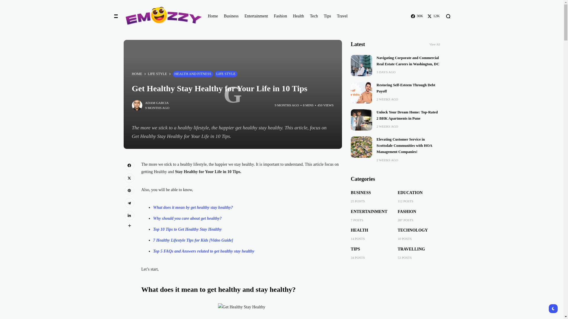  Describe the element at coordinates (188, 219) in the screenshot. I see `Why should you care about get healthy?` at that location.